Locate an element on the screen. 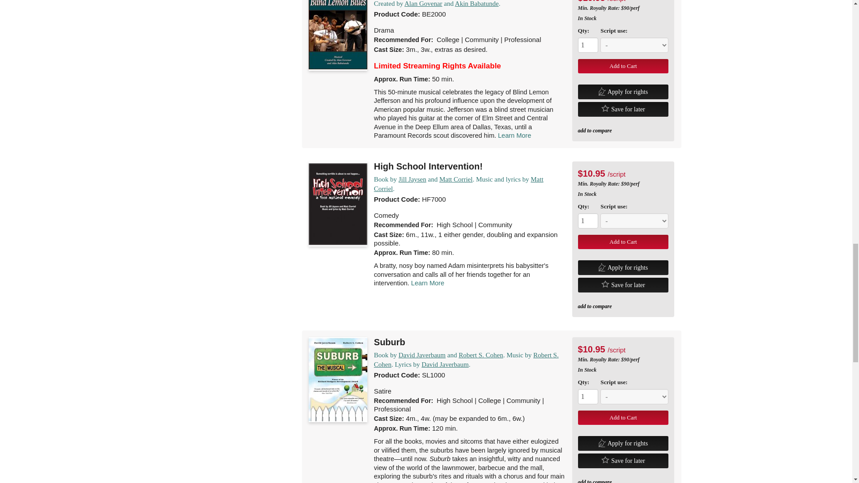 The image size is (859, 483). 1 is located at coordinates (588, 45).